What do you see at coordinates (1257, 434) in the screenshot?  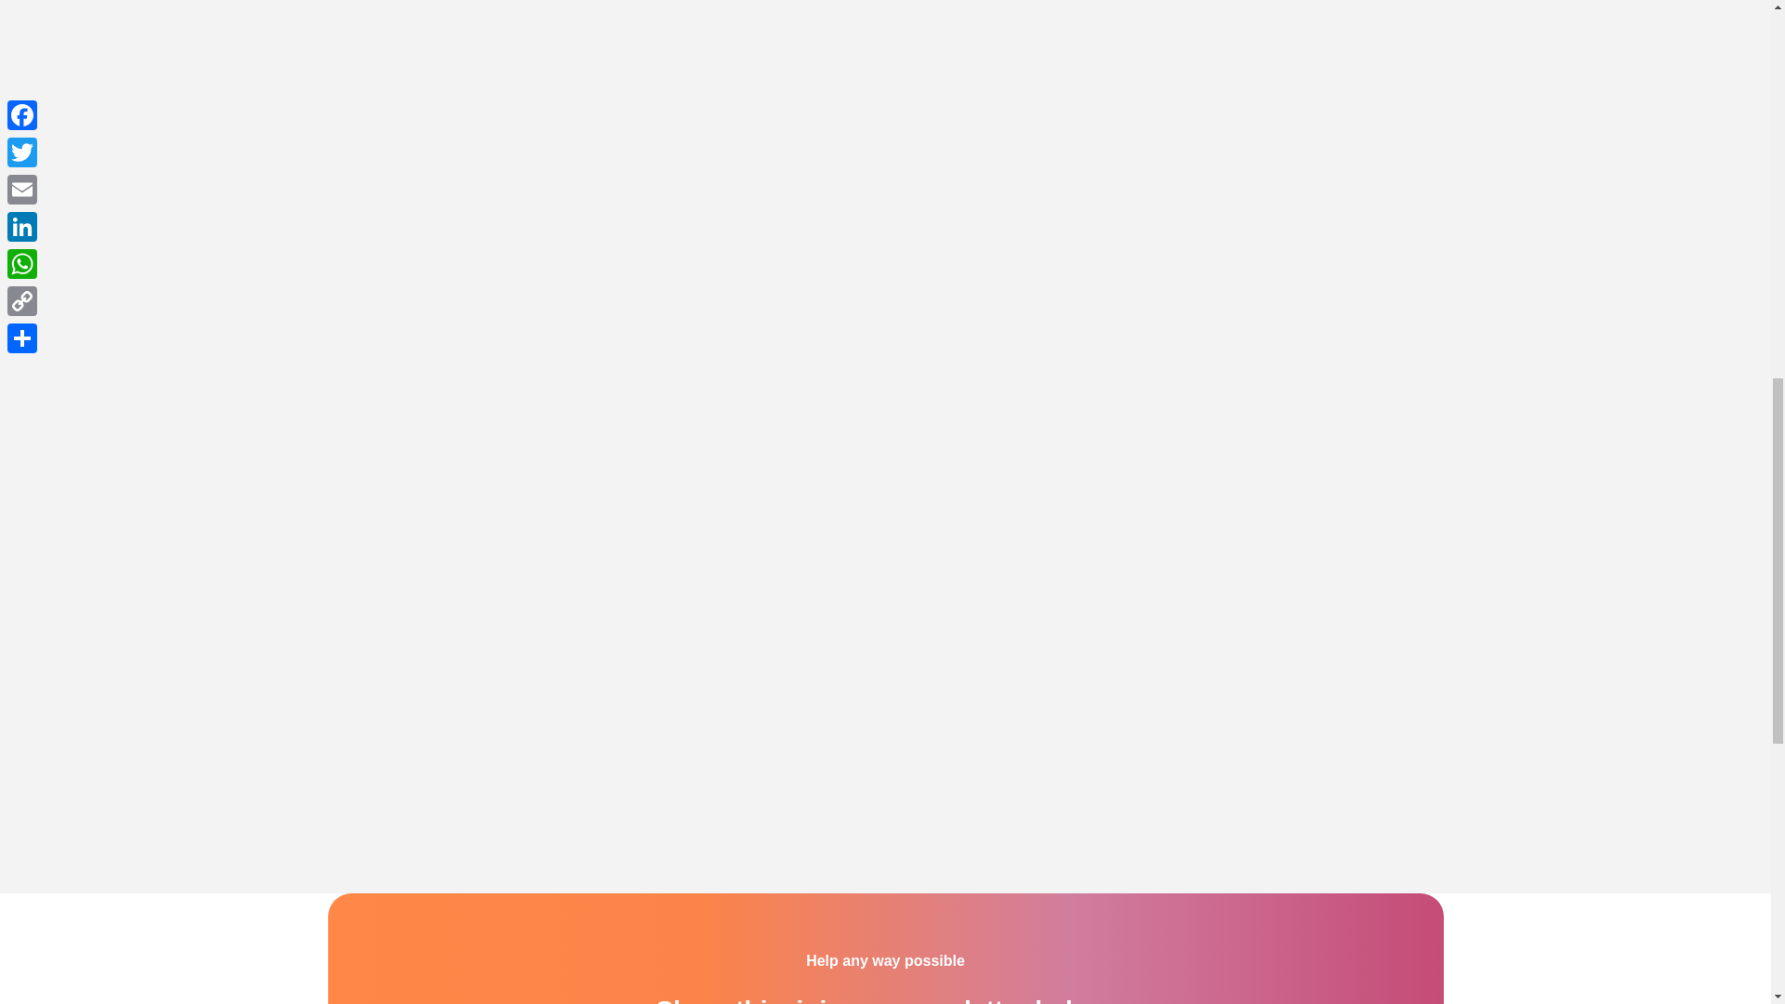 I see `mp3` at bounding box center [1257, 434].